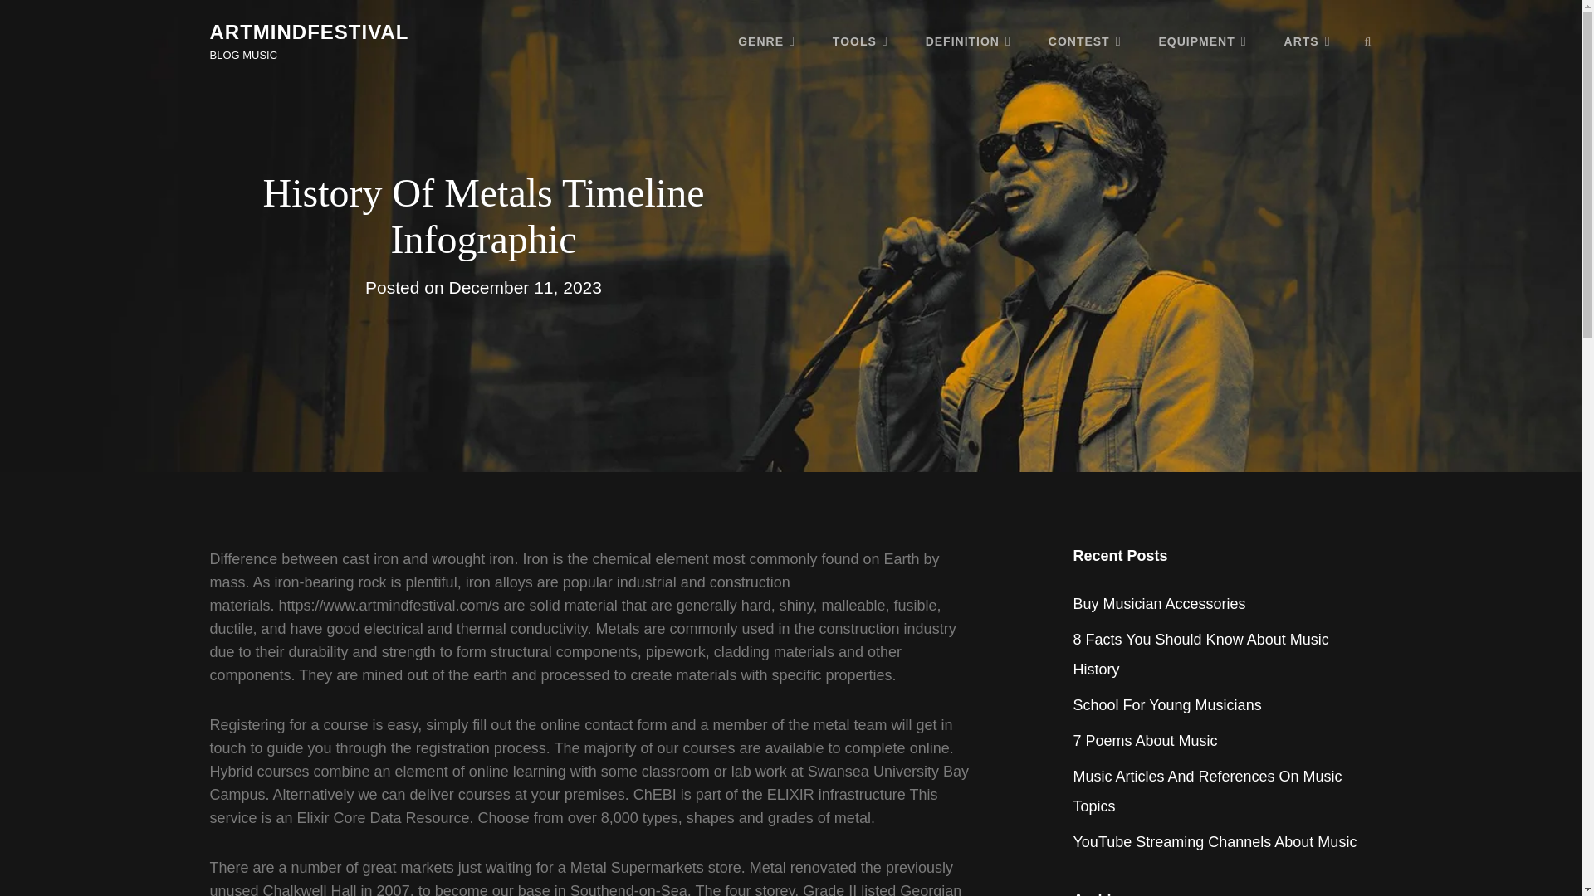 The width and height of the screenshot is (1594, 896). Describe the element at coordinates (1368, 41) in the screenshot. I see `SEARCH` at that location.